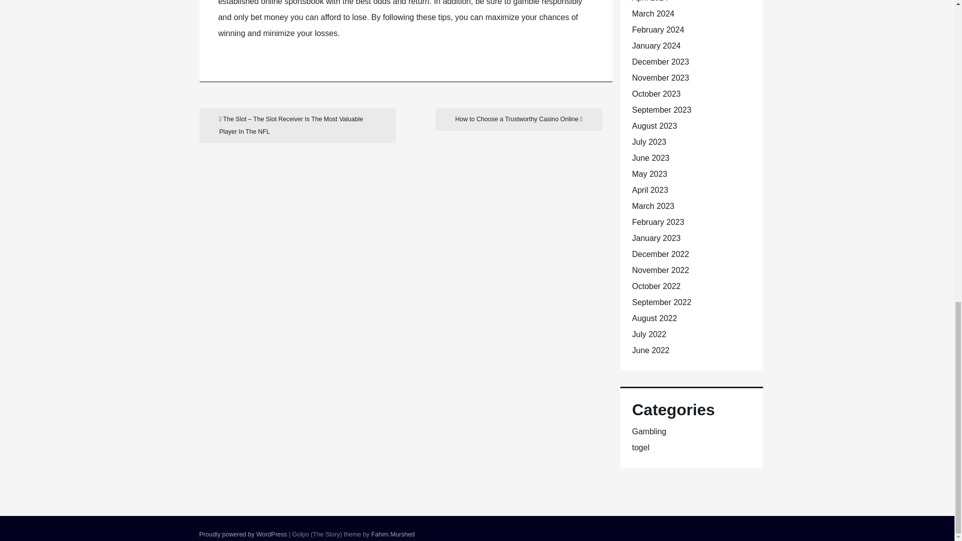  What do you see at coordinates (650, 158) in the screenshot?
I see `June 2023` at bounding box center [650, 158].